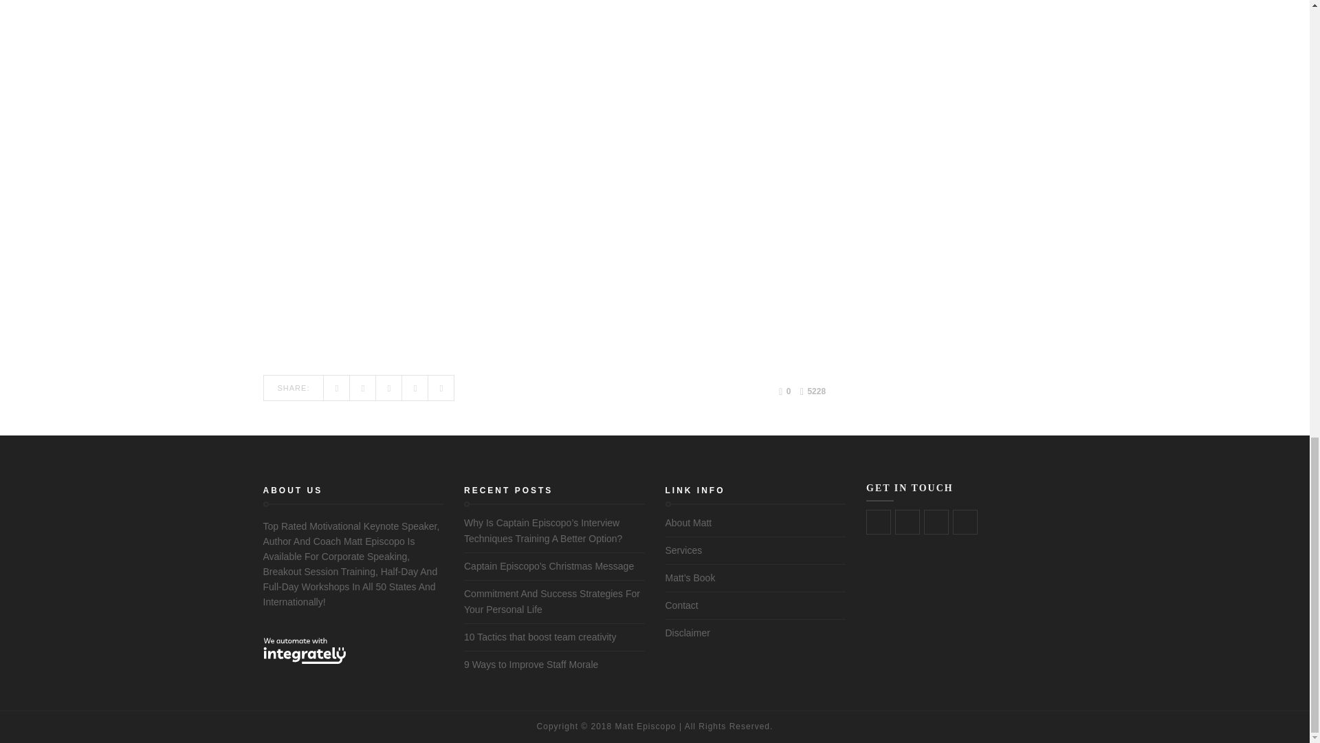 The image size is (1320, 743). I want to click on Love this, so click(784, 391).